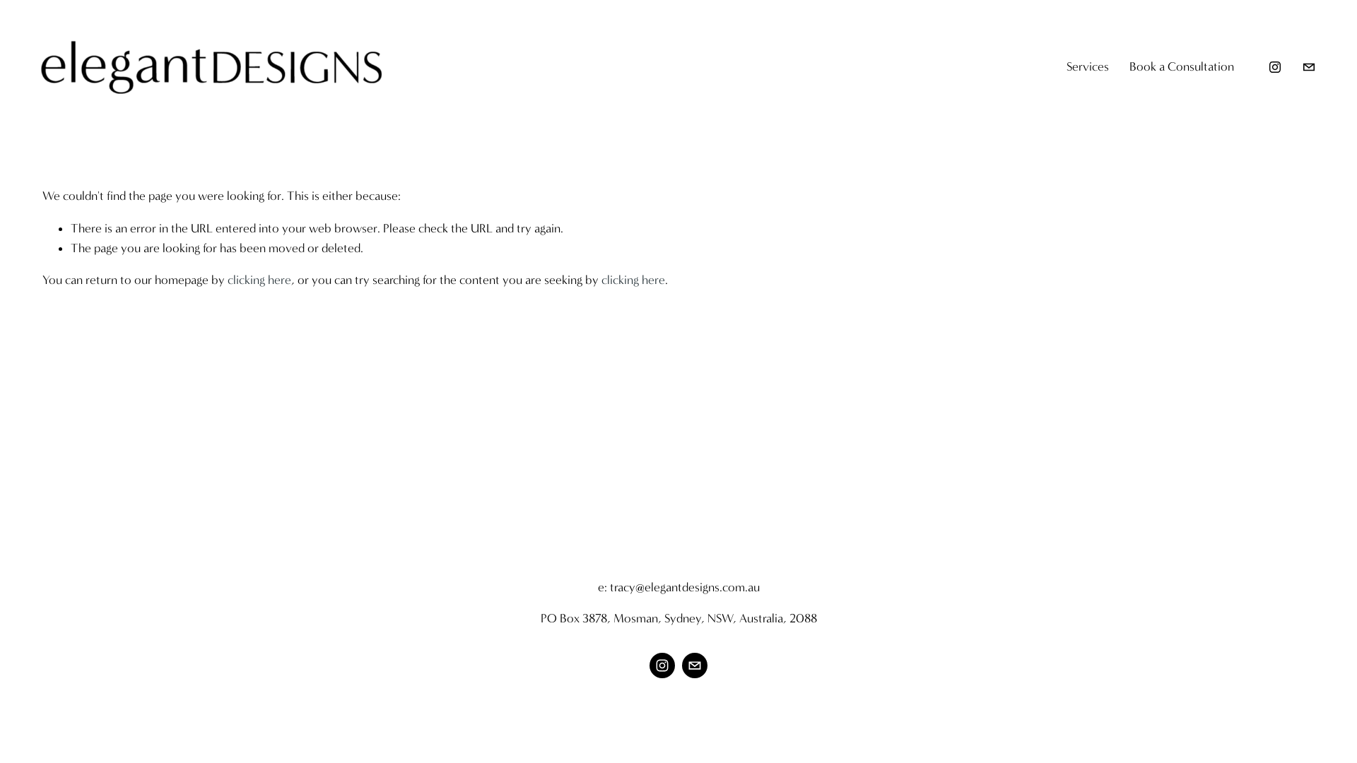 This screenshot has height=763, width=1357. What do you see at coordinates (1088, 67) in the screenshot?
I see `Services` at bounding box center [1088, 67].